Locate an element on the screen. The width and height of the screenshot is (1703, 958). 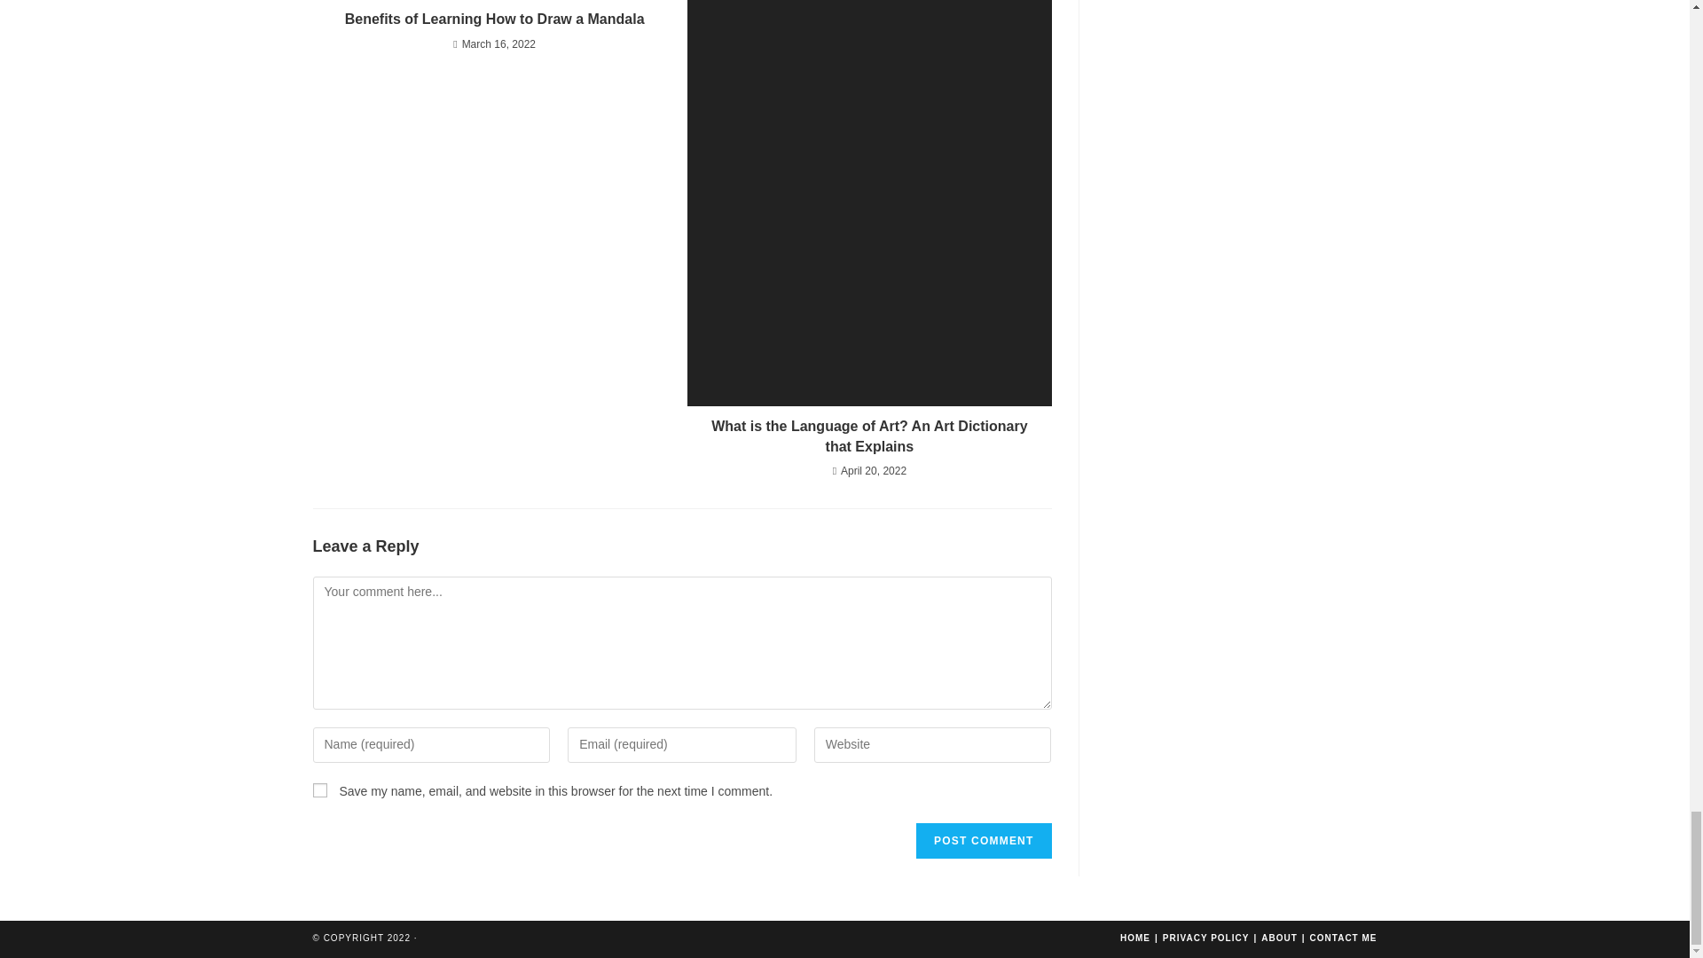
HOME is located at coordinates (1135, 937).